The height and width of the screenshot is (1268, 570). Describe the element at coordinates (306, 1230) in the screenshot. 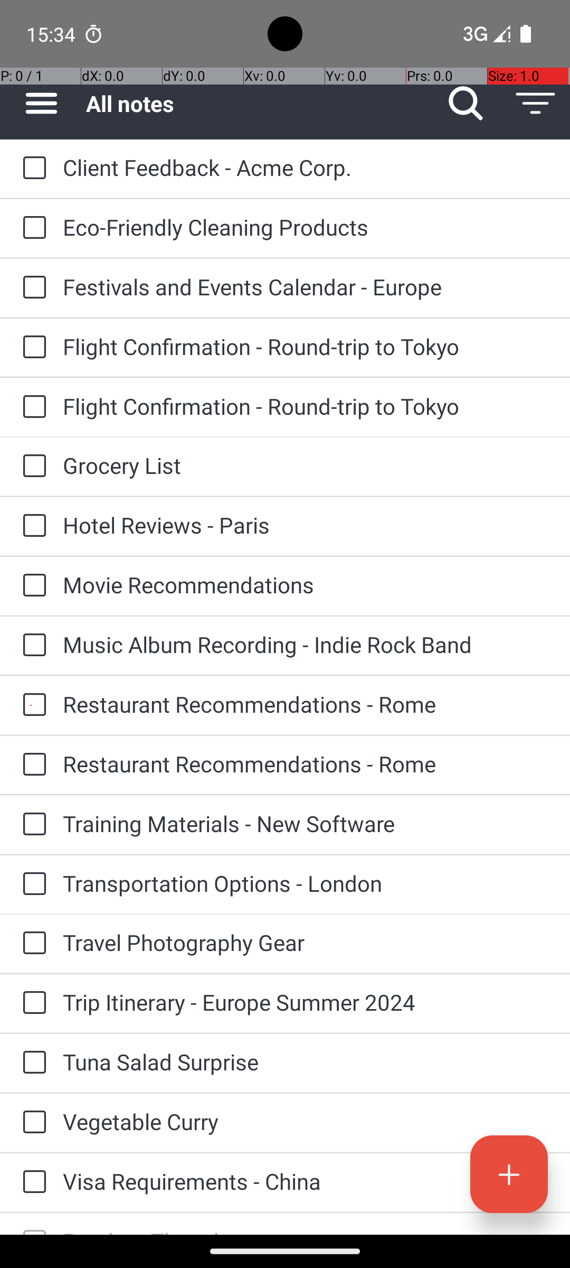

I see `Random Thoughts` at that location.